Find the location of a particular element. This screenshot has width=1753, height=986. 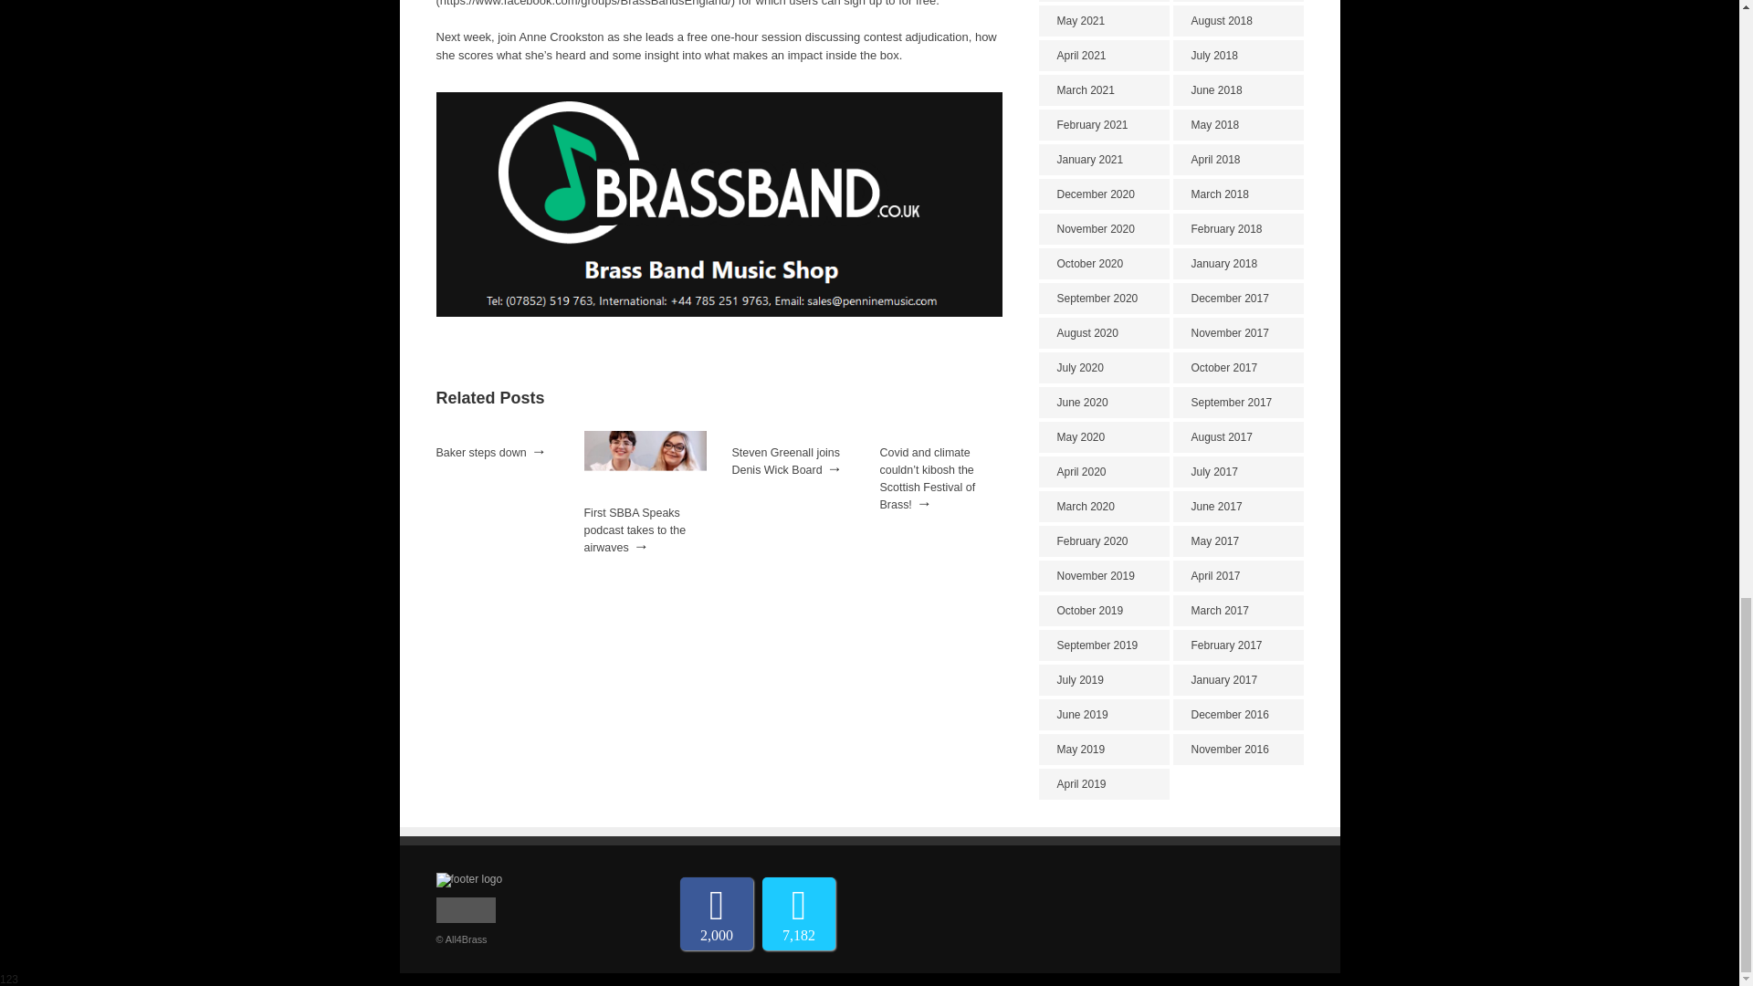

First SBBA Speaks podcast takes to the airwaves is located at coordinates (635, 530).